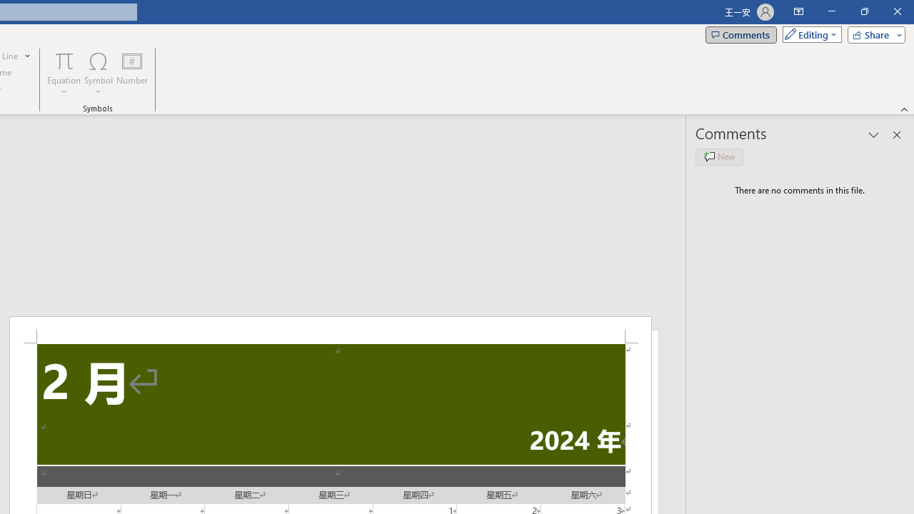 The width and height of the screenshot is (914, 514). What do you see at coordinates (132, 73) in the screenshot?
I see `Number...` at bounding box center [132, 73].